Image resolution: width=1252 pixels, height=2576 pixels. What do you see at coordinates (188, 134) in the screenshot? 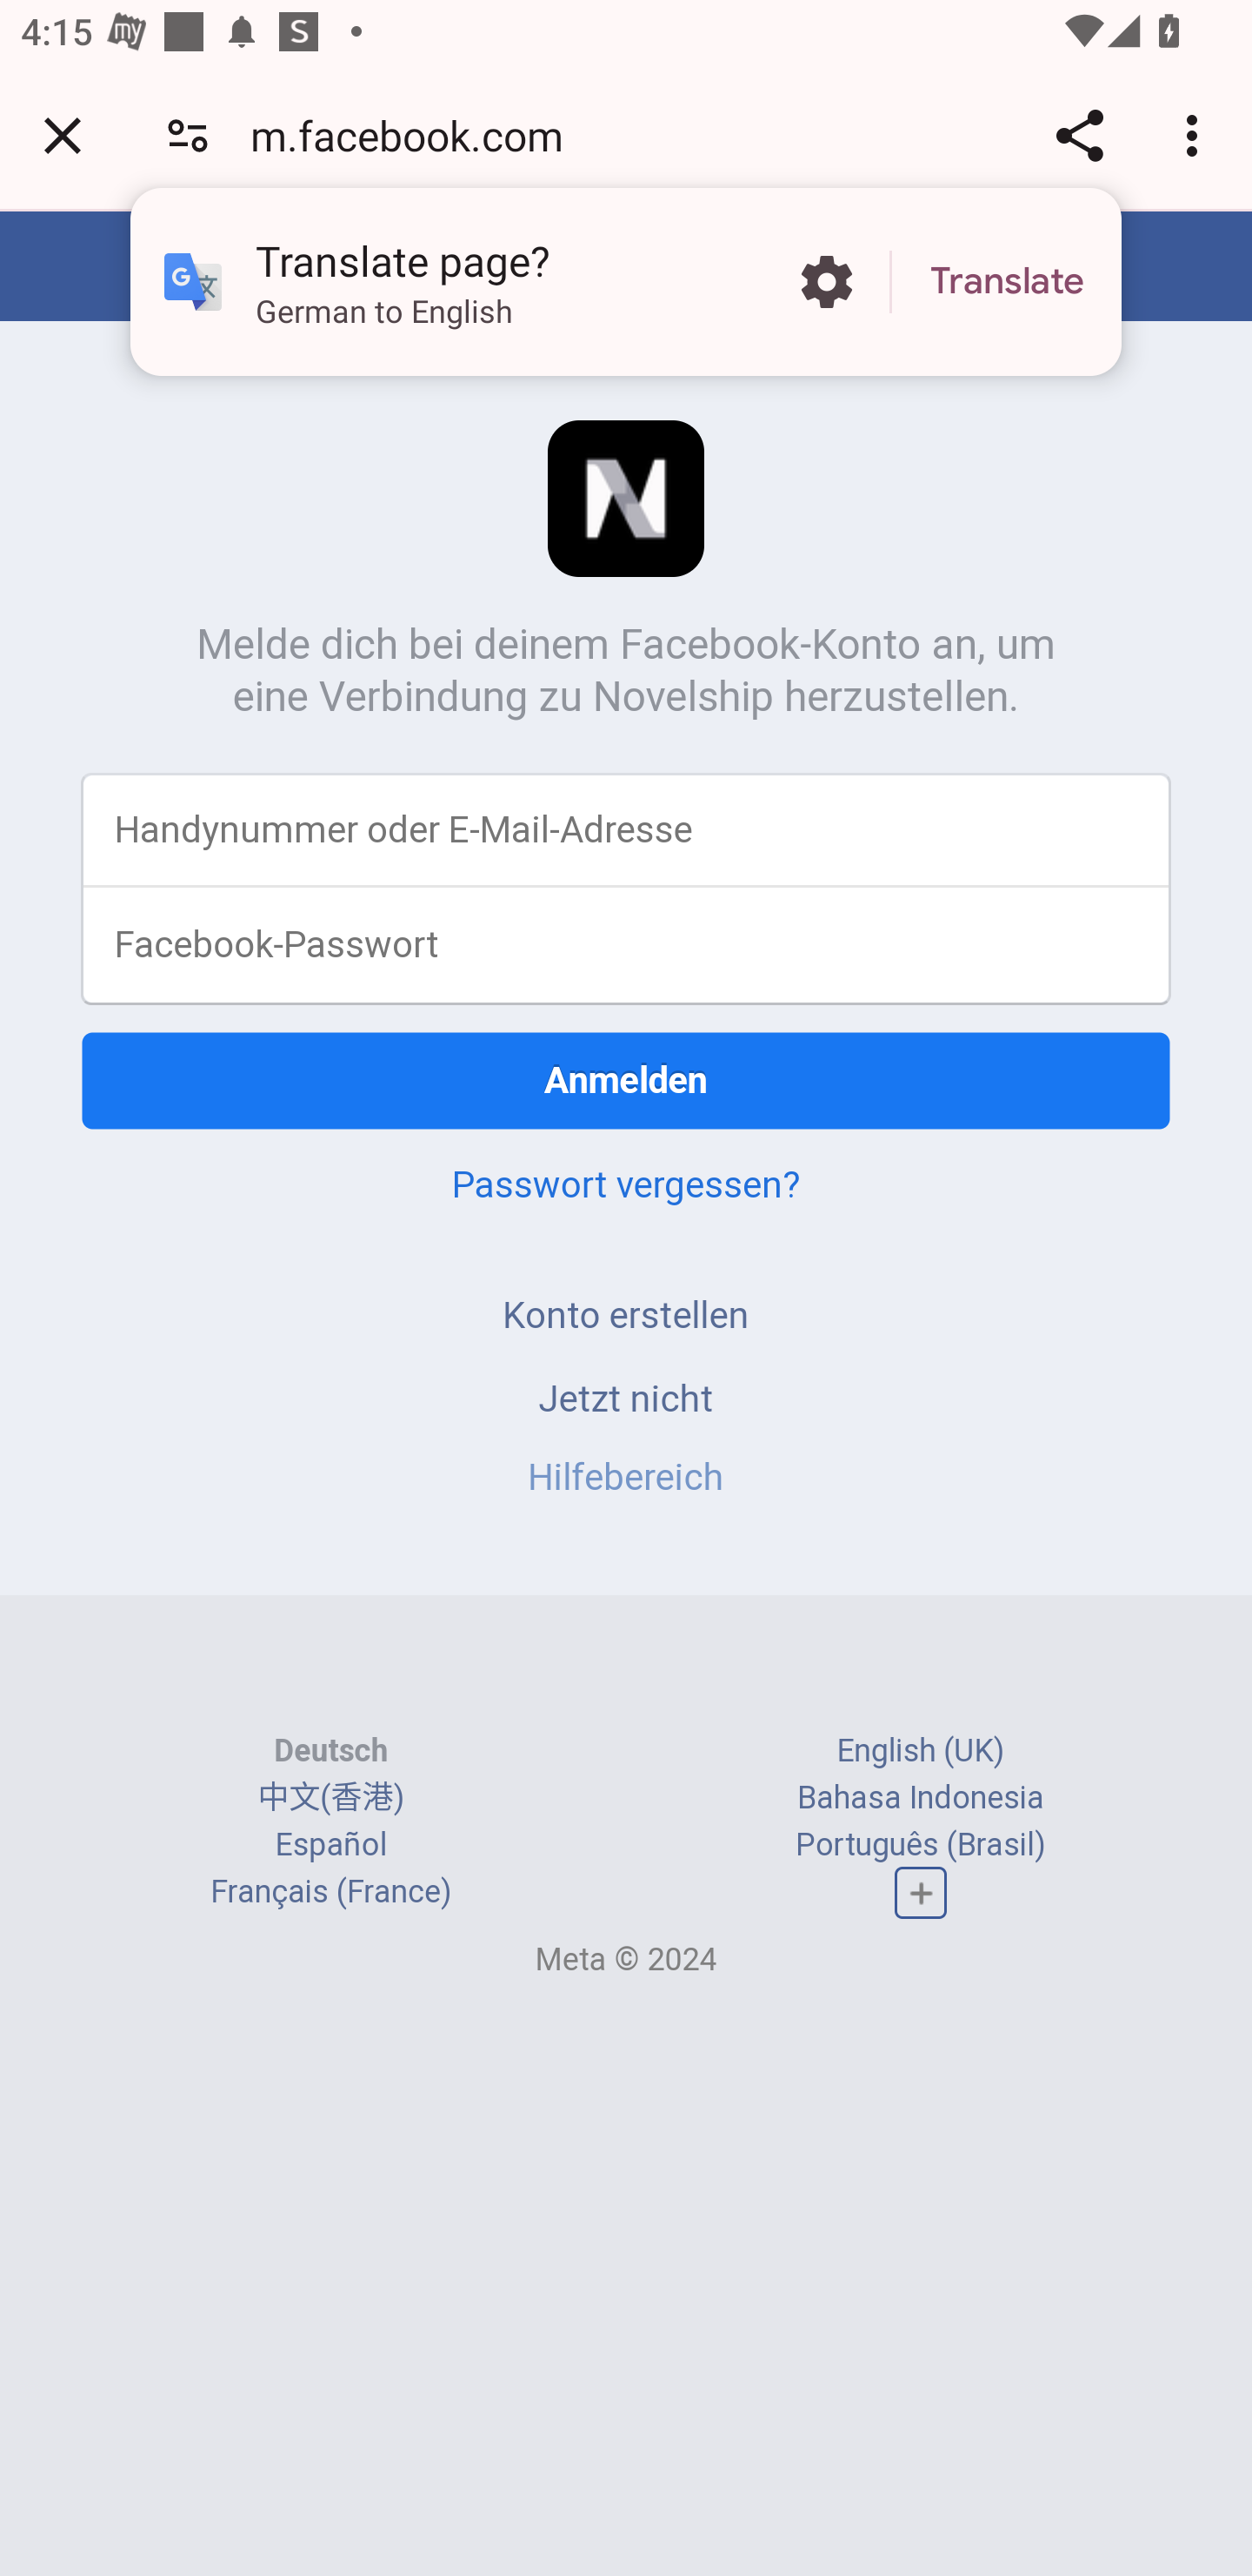
I see `Connection is secure` at bounding box center [188, 134].